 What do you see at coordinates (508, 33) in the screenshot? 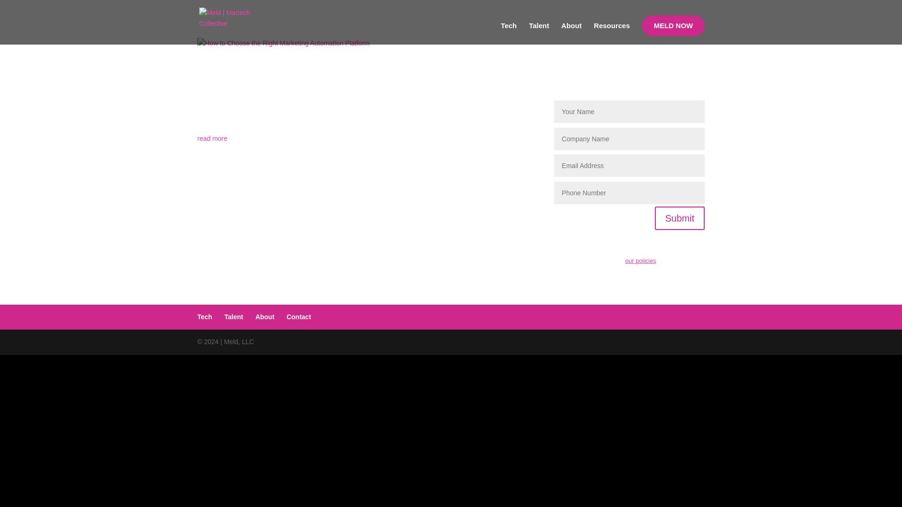
I see `Tech` at bounding box center [508, 33].